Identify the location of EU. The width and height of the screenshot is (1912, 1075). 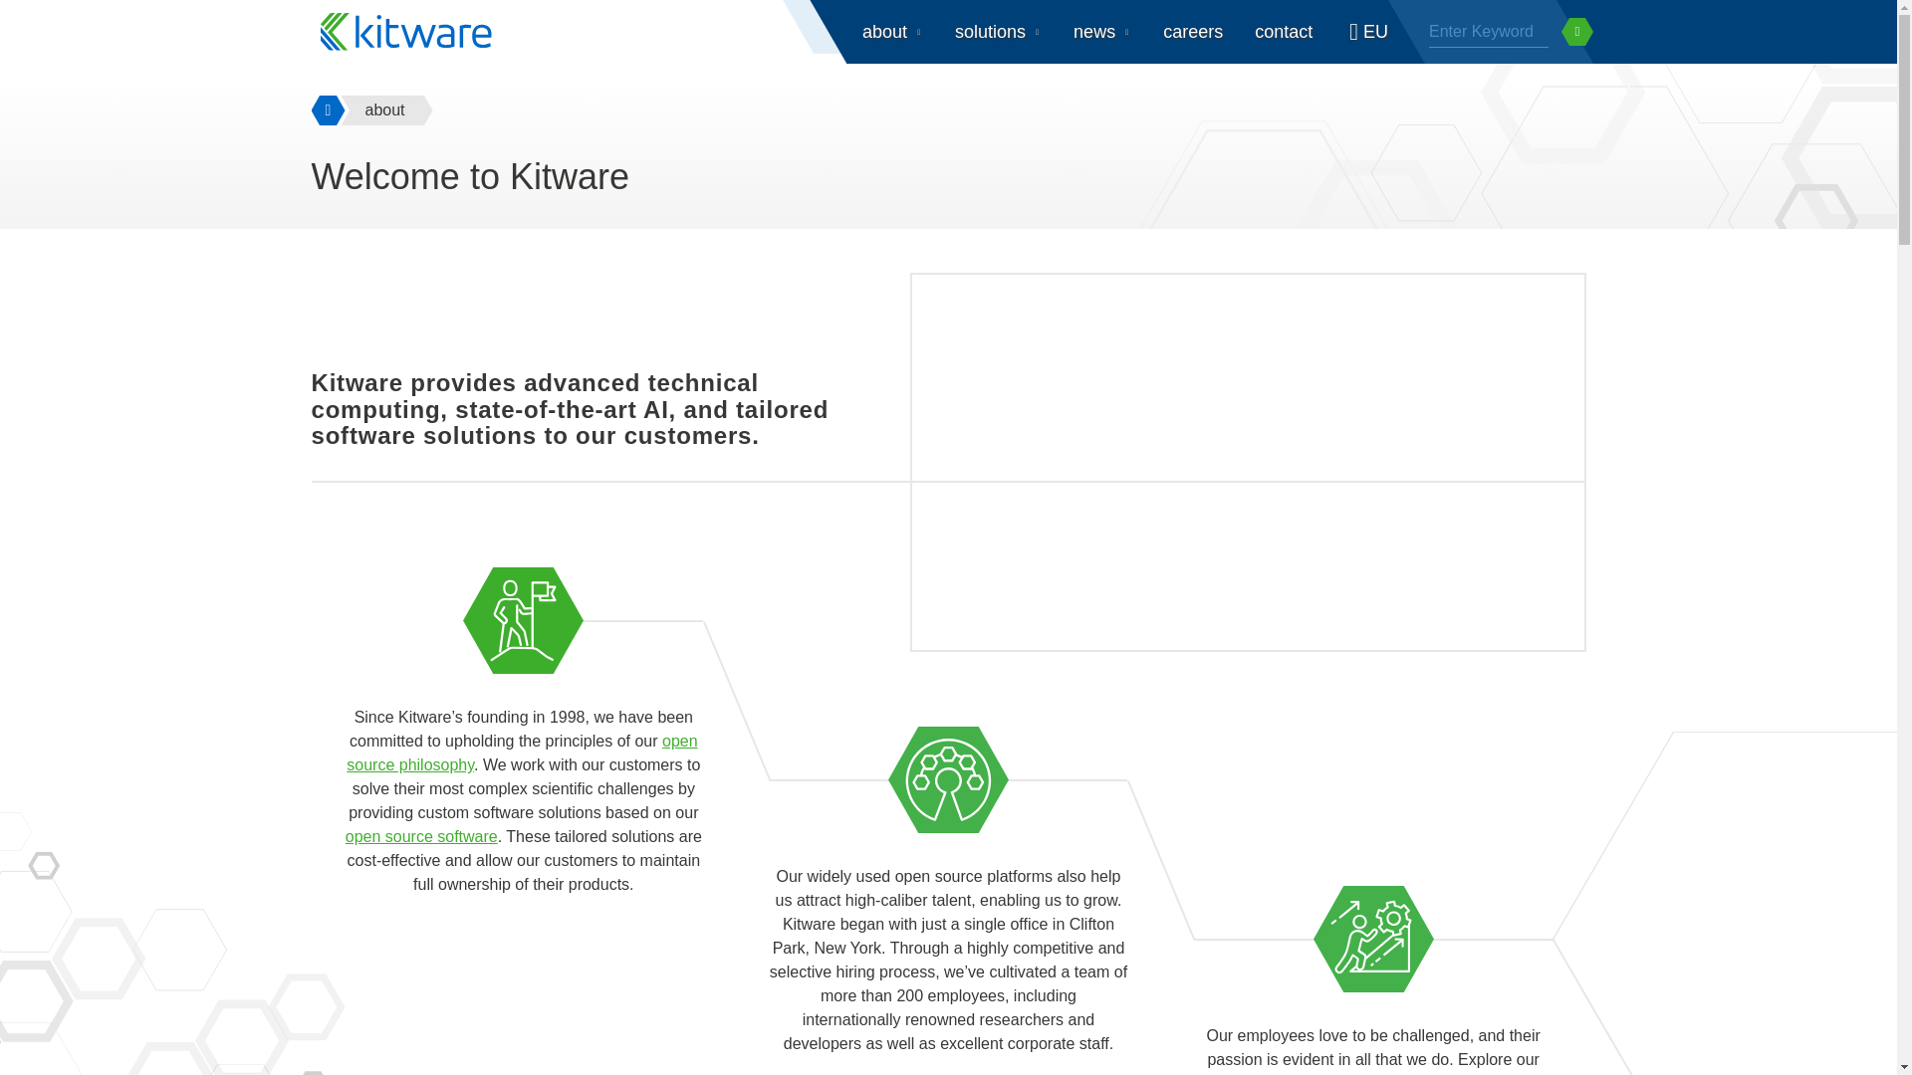
(1365, 32).